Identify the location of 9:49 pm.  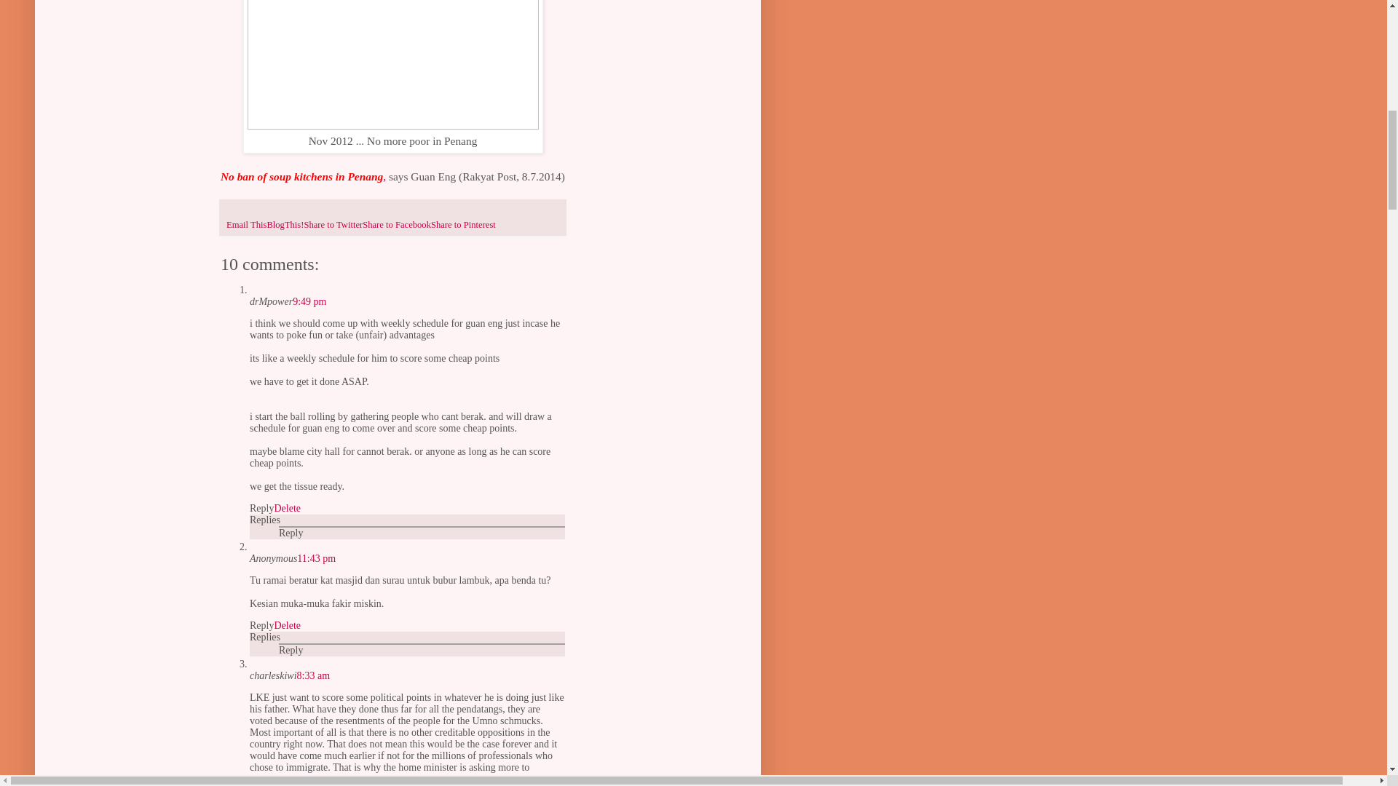
(309, 301).